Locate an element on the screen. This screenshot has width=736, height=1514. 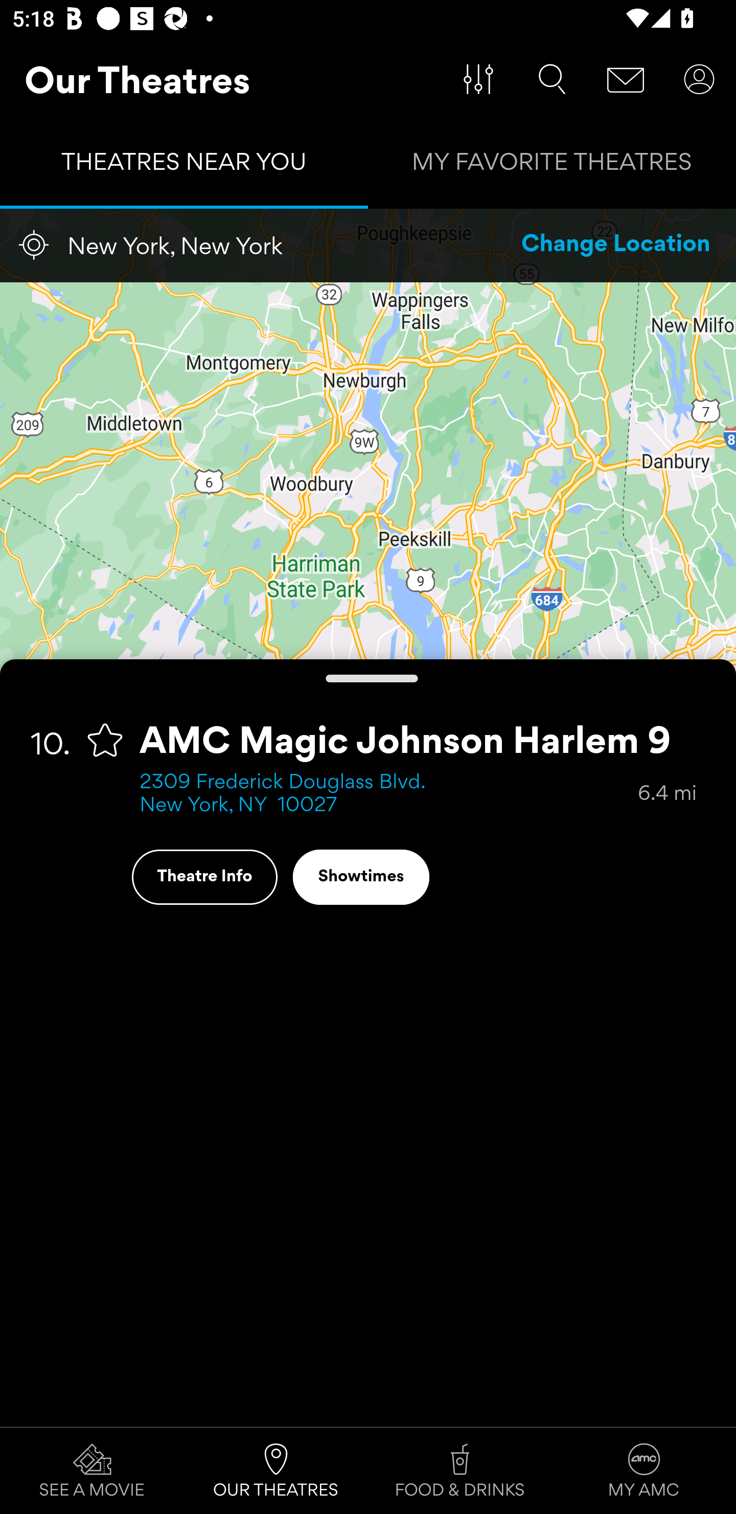
Showtimes is located at coordinates (361, 877).